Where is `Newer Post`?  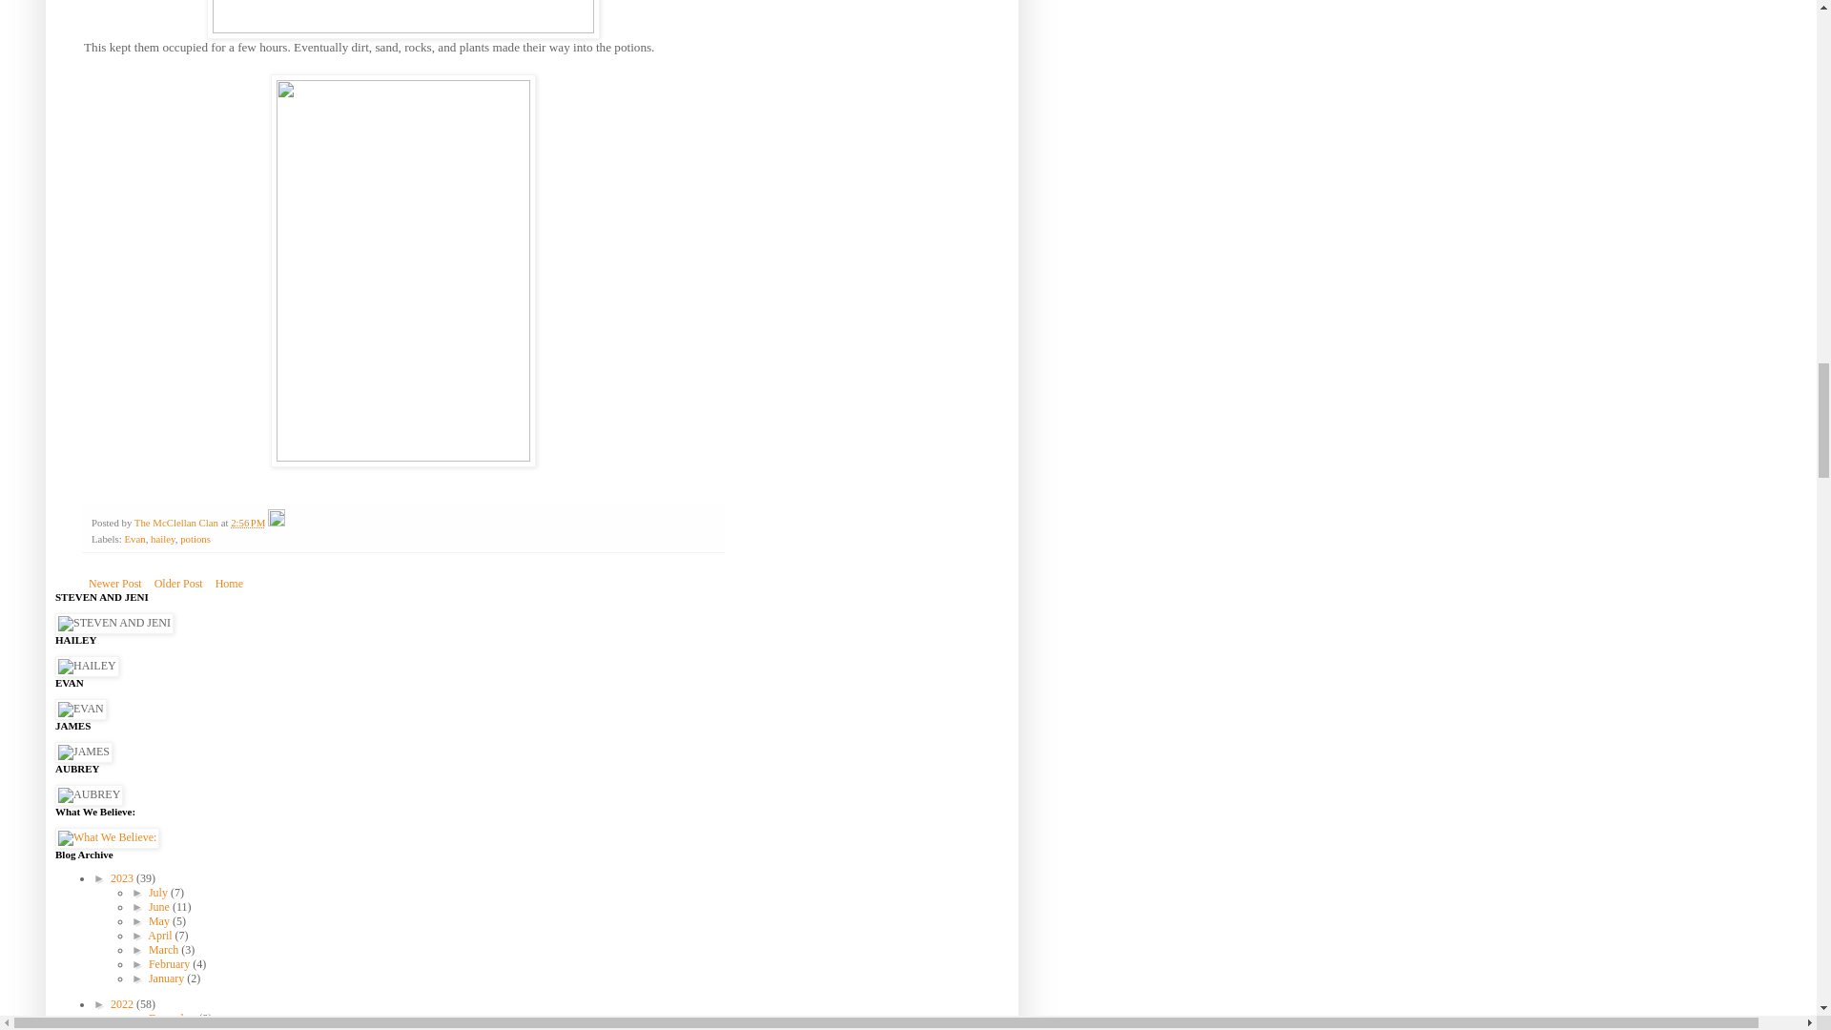
Newer Post is located at coordinates (114, 584).